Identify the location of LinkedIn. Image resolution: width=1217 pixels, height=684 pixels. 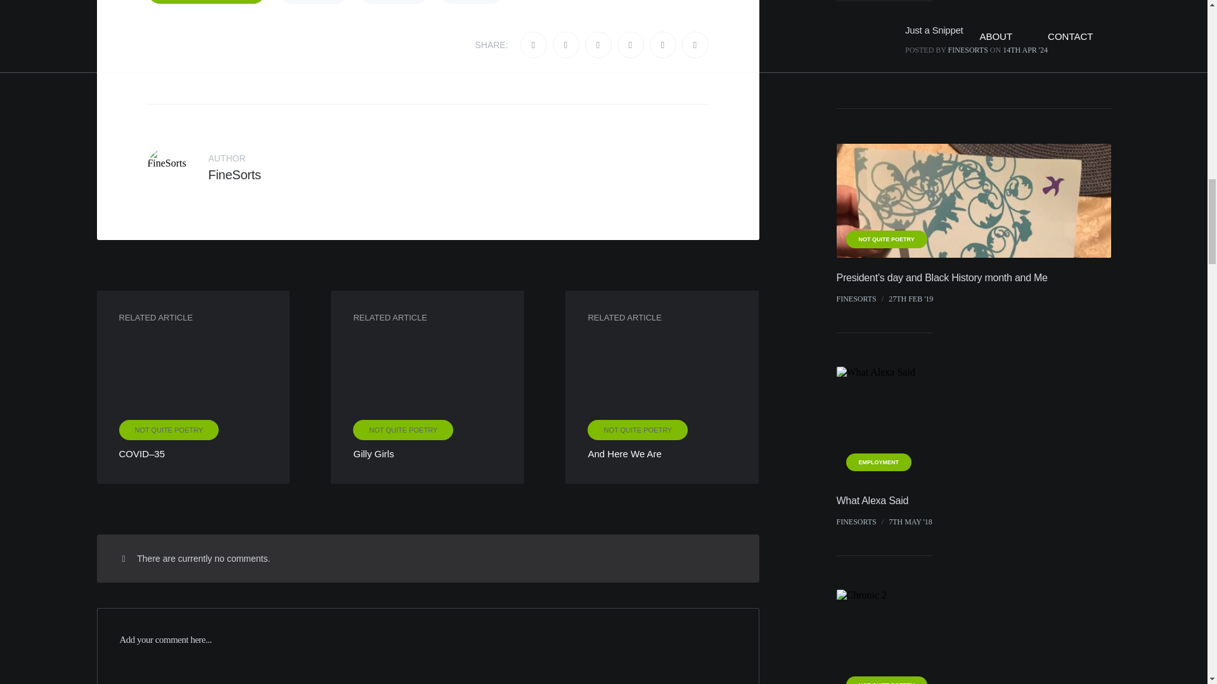
(695, 44).